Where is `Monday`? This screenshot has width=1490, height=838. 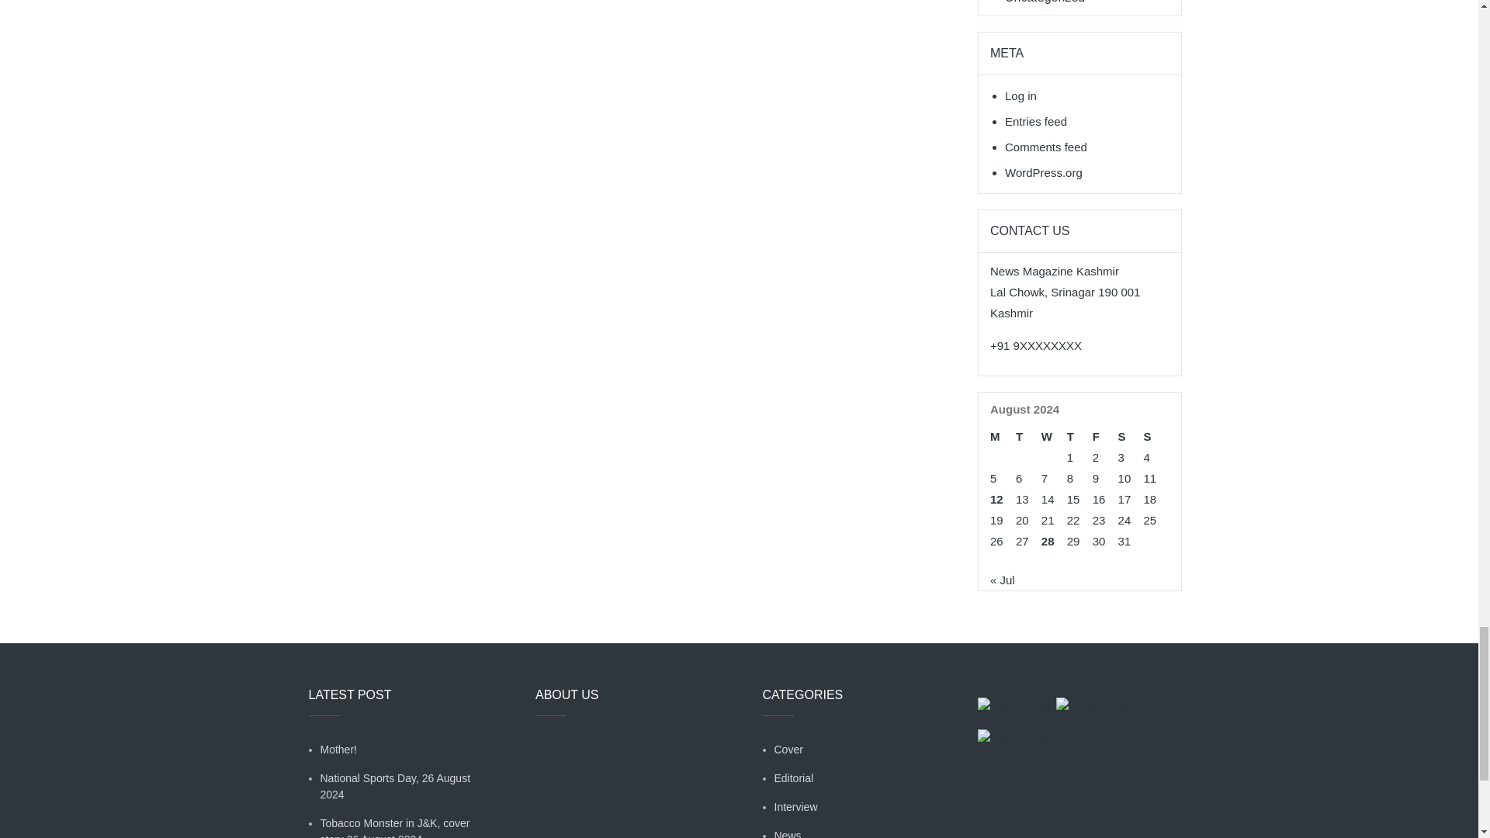
Monday is located at coordinates (1003, 436).